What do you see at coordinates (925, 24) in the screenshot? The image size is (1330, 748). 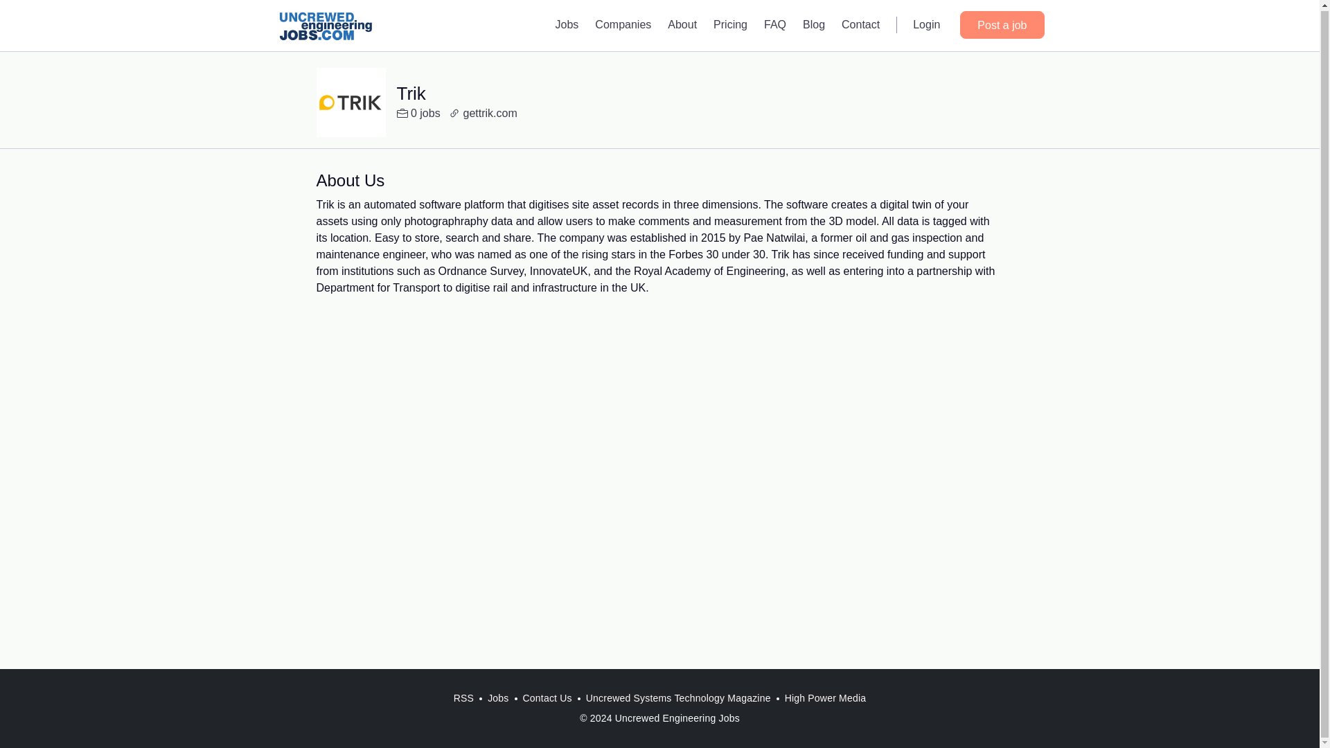 I see `Login` at bounding box center [925, 24].